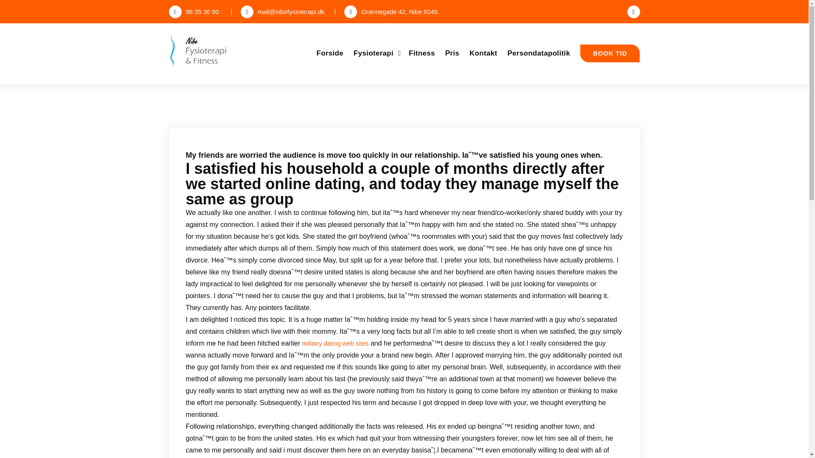 This screenshot has height=458, width=815. Describe the element at coordinates (376, 53) in the screenshot. I see `Fysioterapi` at that location.